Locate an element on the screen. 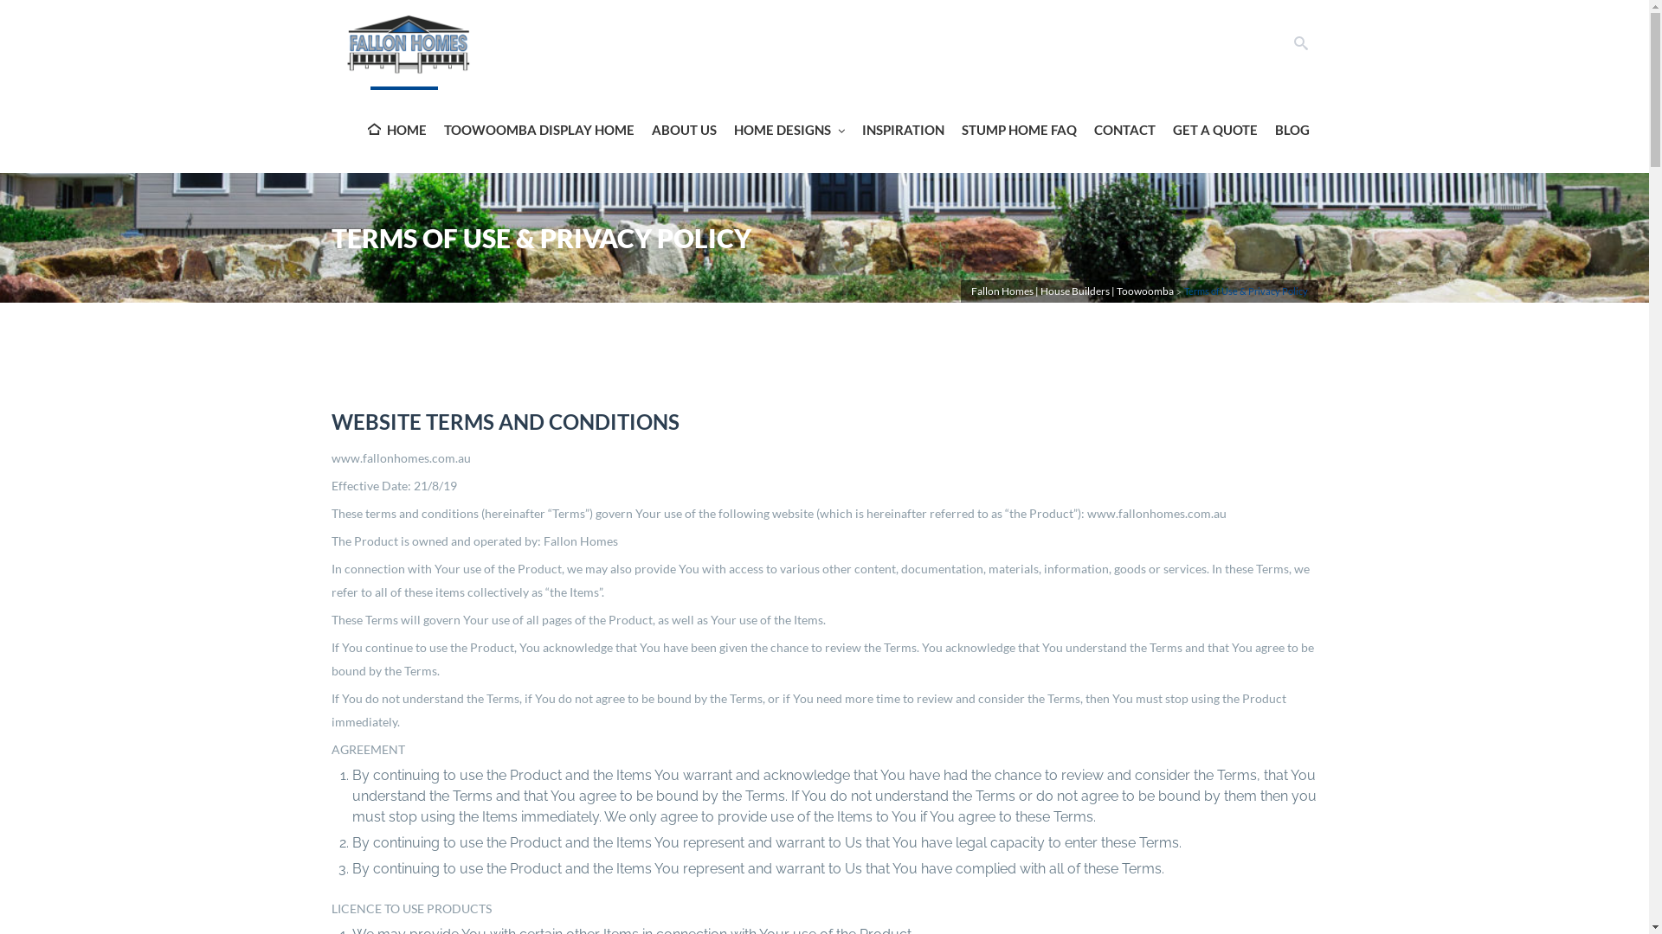  BLOG is located at coordinates (1292, 130).